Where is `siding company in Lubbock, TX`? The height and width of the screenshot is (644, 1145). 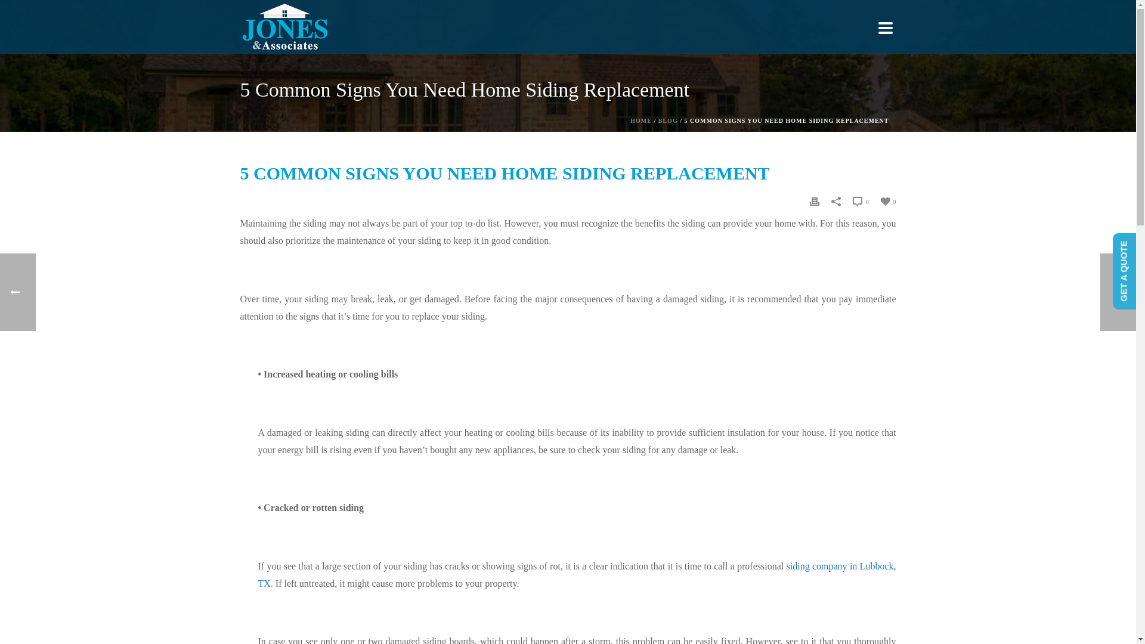
siding company in Lubbock, TX is located at coordinates (576, 575).